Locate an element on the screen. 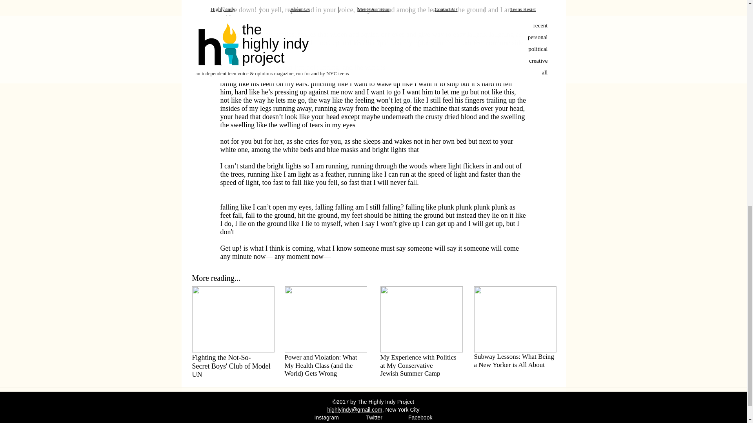 The height and width of the screenshot is (423, 753). Fighting the Not-So-Secret Boys' Club of Model UN is located at coordinates (231, 366).